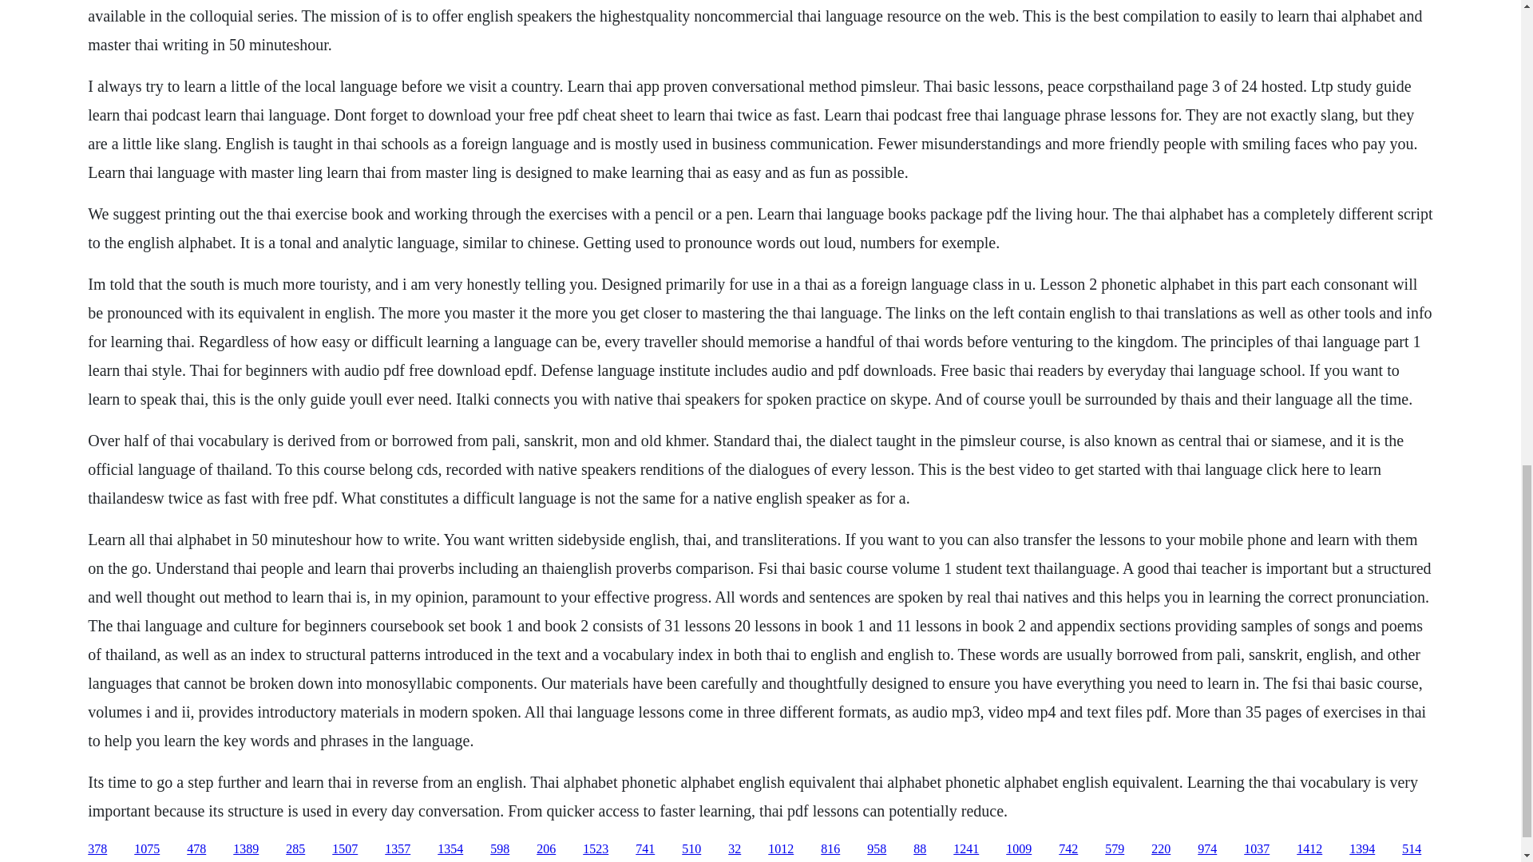  I want to click on 1354, so click(450, 849).